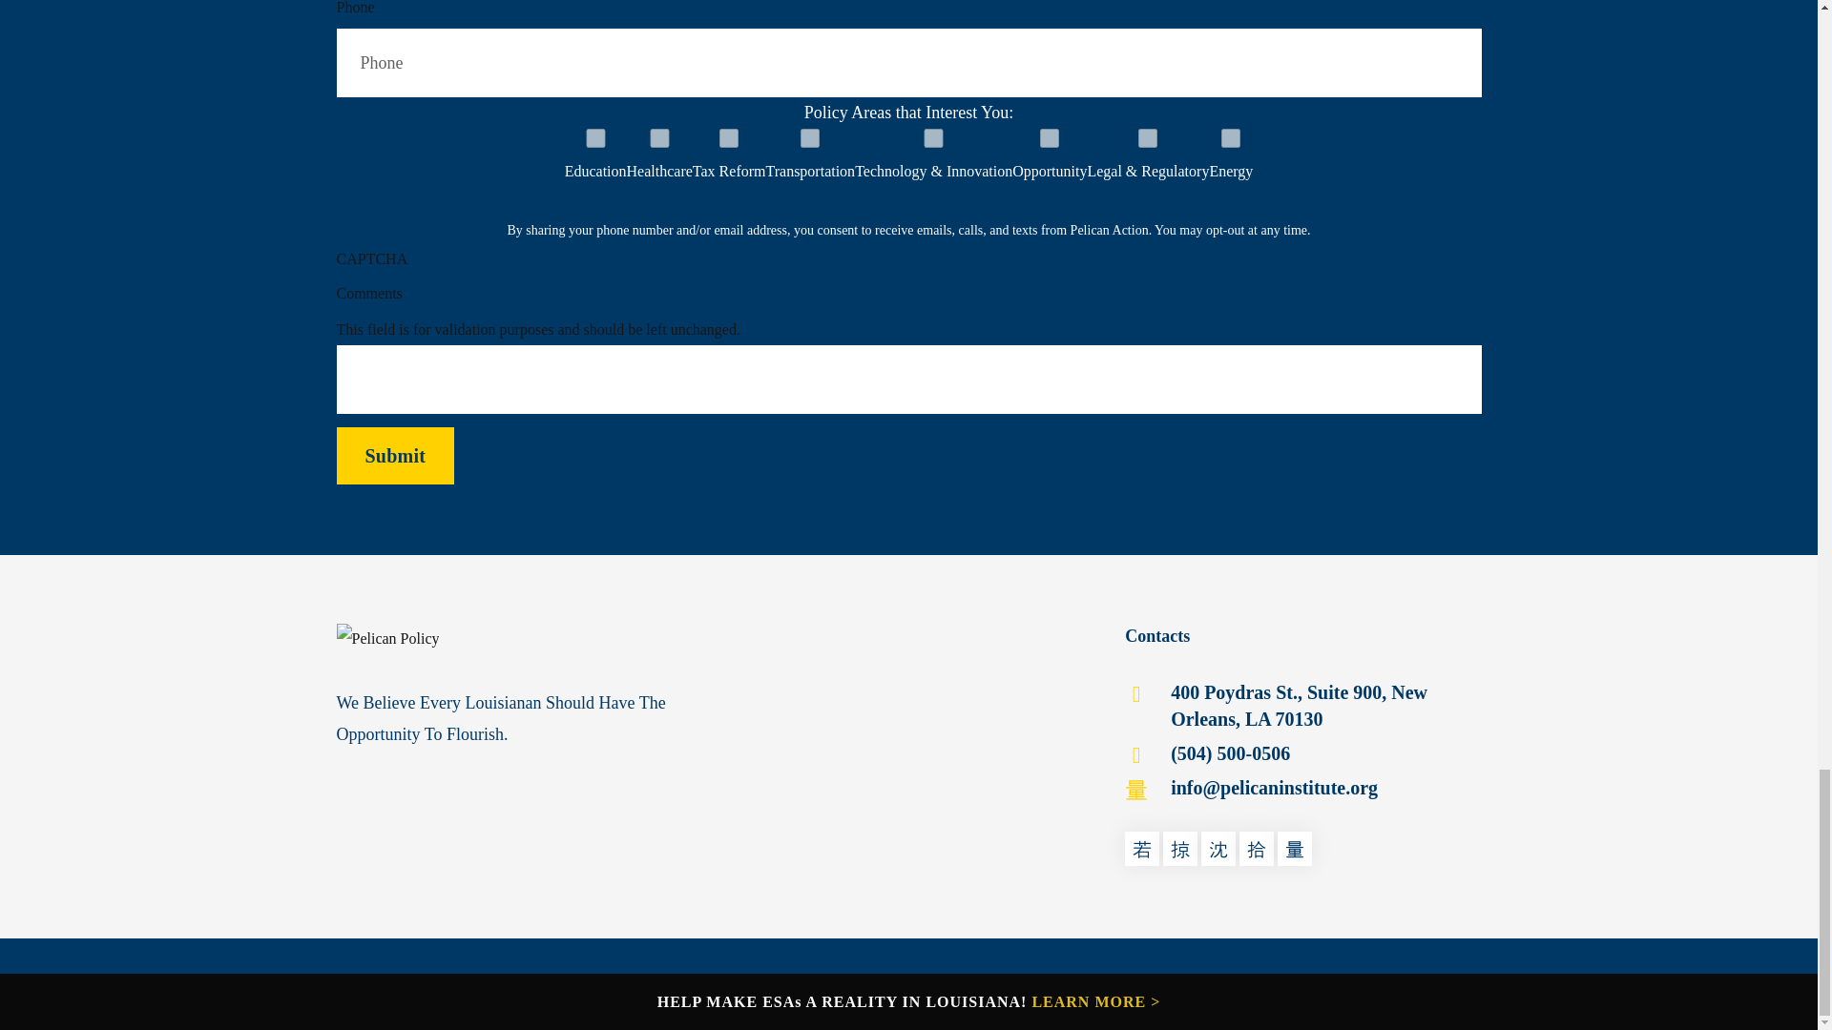 This screenshot has height=1030, width=1832. What do you see at coordinates (1231, 138) in the screenshot?
I see `Energy` at bounding box center [1231, 138].